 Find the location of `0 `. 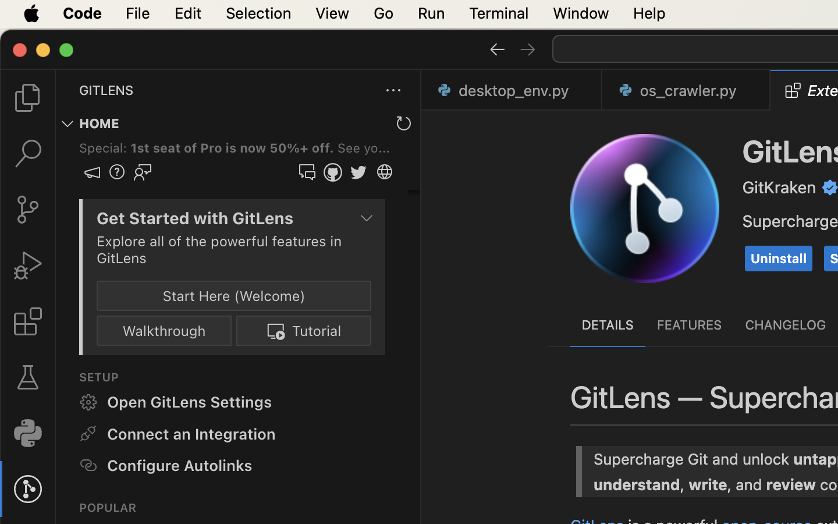

0  is located at coordinates (28, 265).